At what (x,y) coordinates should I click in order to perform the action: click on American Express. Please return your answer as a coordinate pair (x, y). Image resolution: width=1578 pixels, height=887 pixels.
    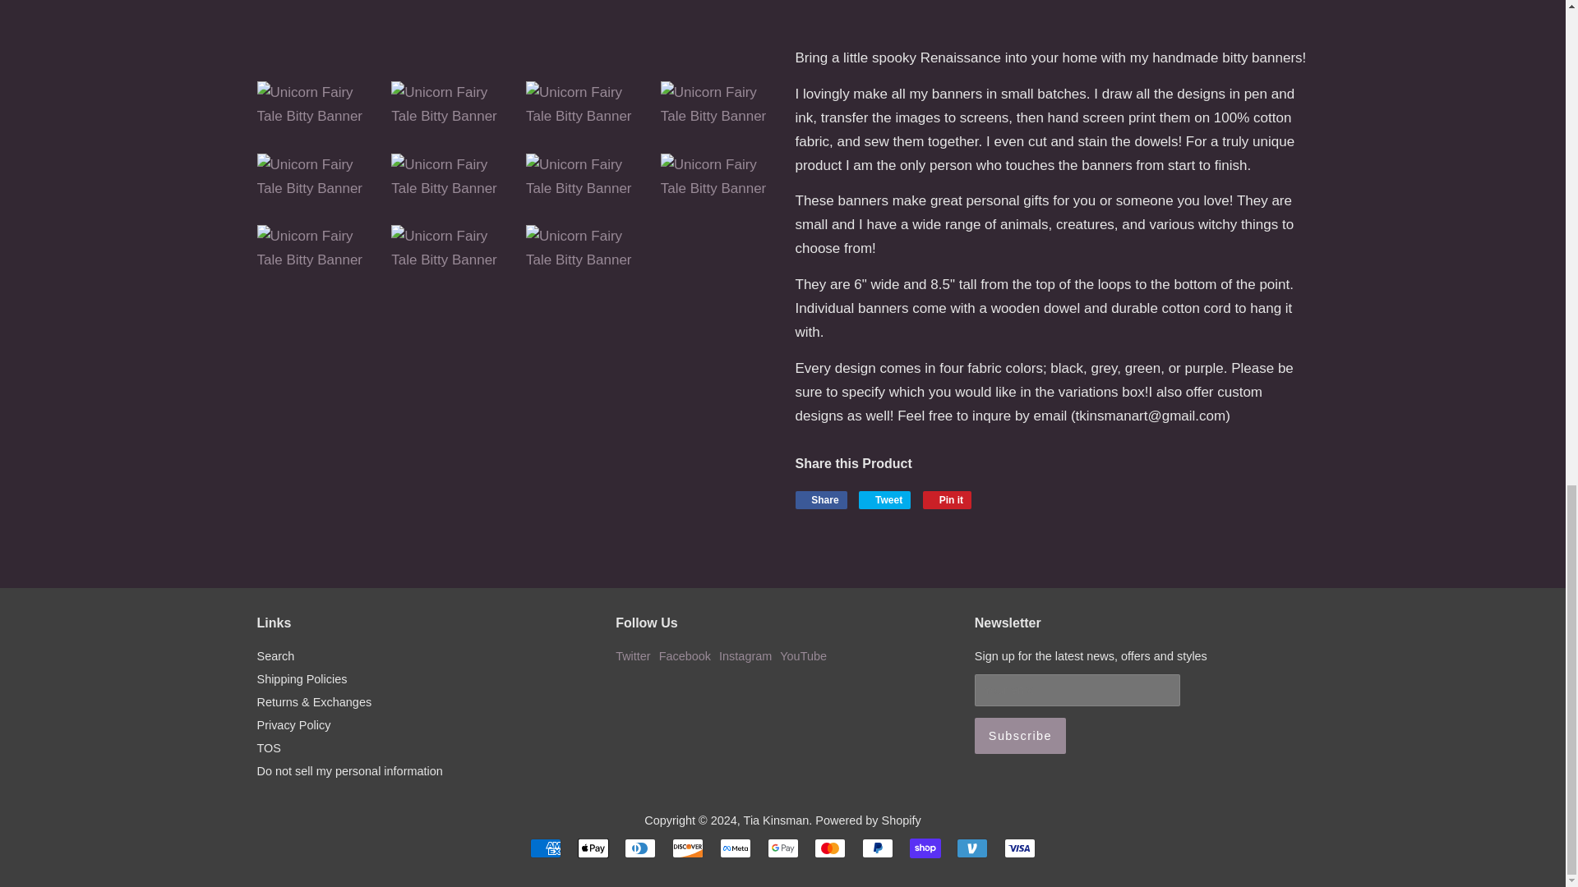
    Looking at the image, I should click on (546, 848).